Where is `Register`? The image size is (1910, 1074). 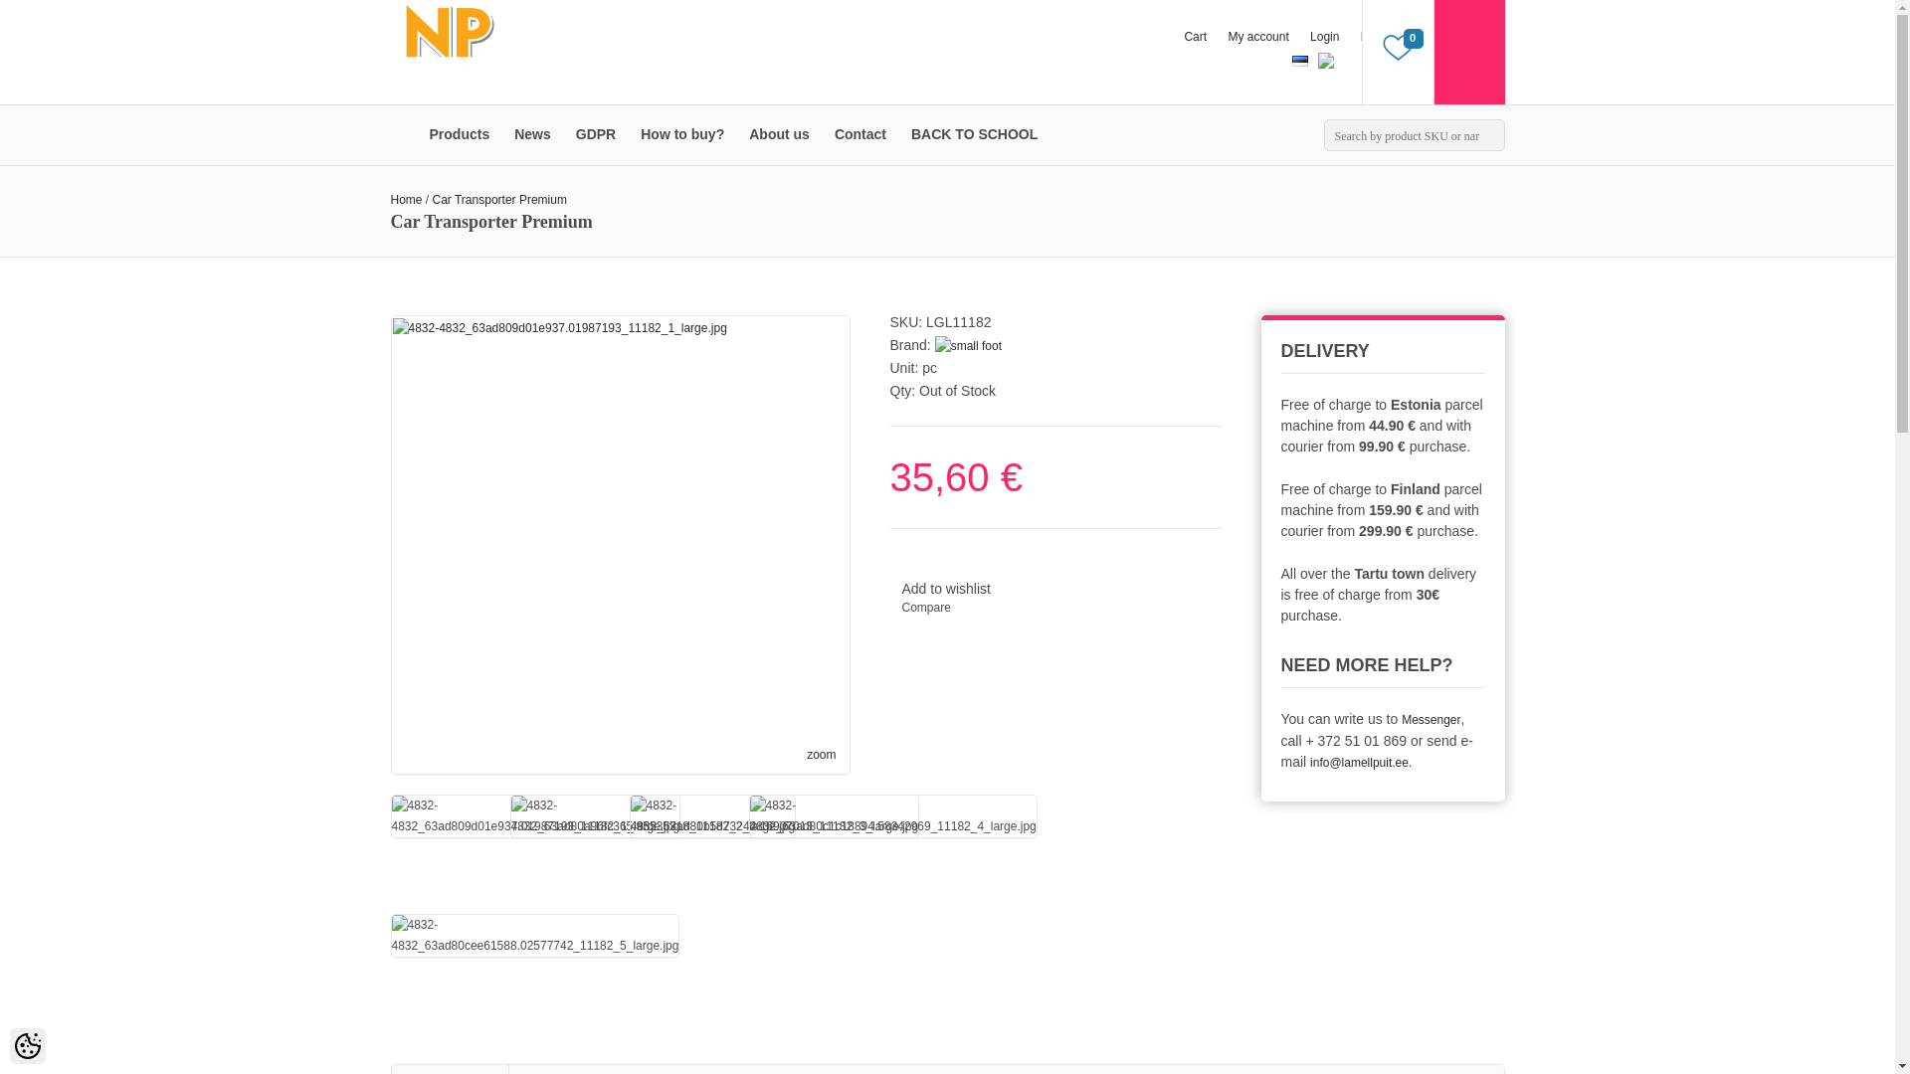
Register is located at coordinates (1383, 37).